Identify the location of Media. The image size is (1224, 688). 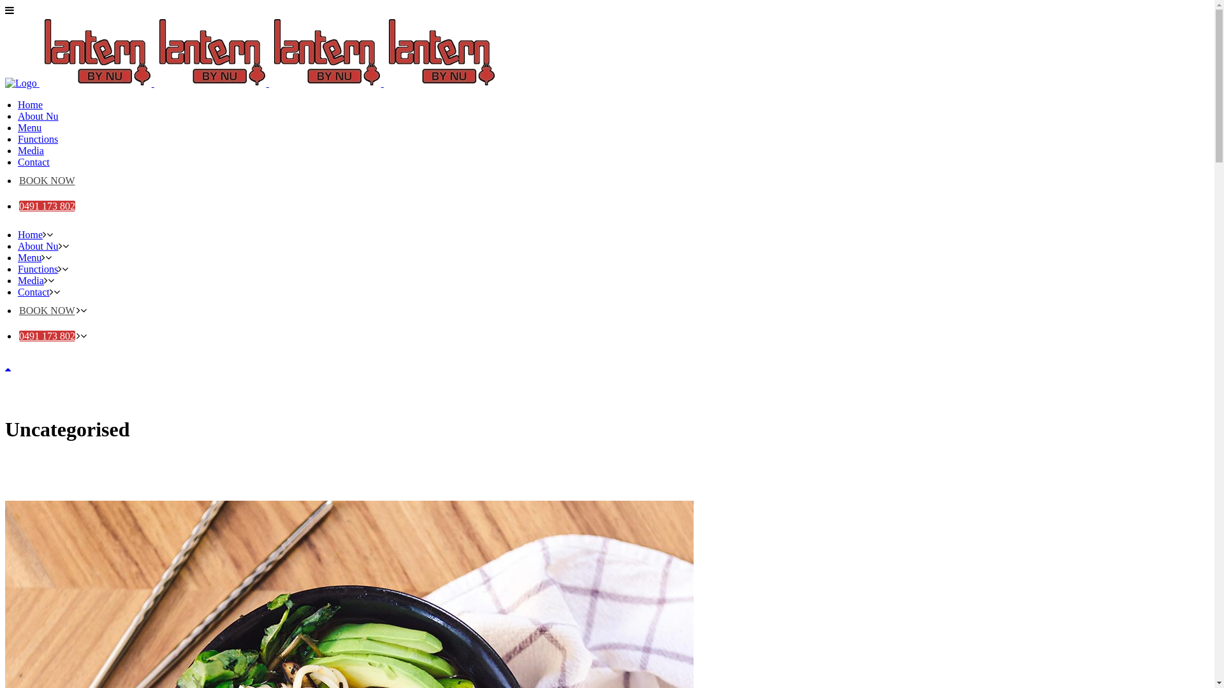
(31, 280).